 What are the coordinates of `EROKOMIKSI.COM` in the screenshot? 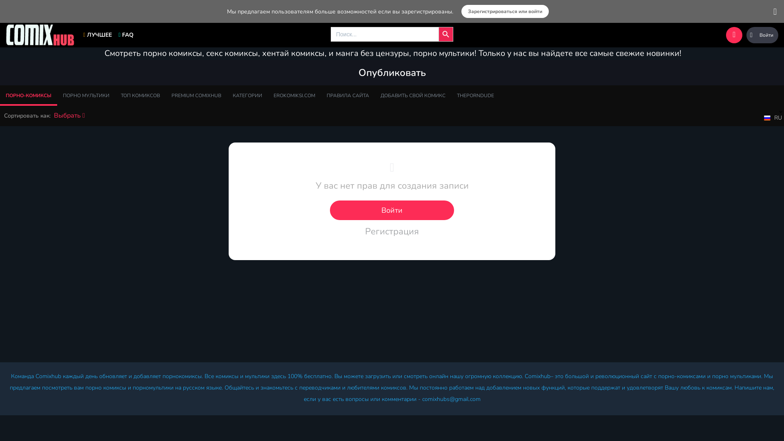 It's located at (294, 96).